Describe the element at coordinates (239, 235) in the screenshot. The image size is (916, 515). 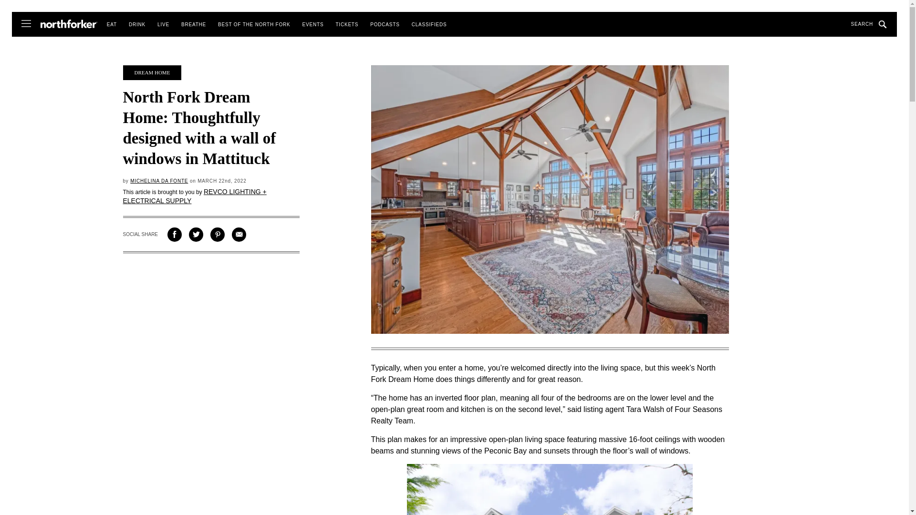
I see `Share via email.` at that location.